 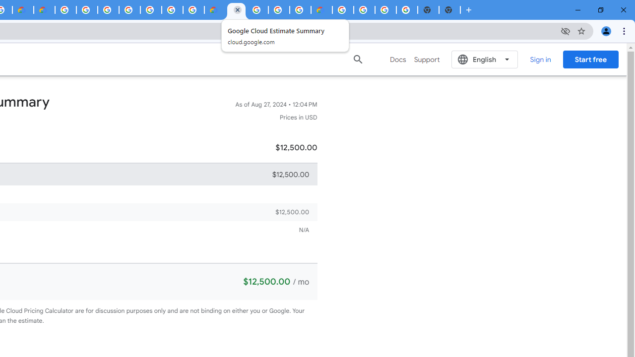 What do you see at coordinates (215, 10) in the screenshot?
I see `Customer Care | Google Cloud` at bounding box center [215, 10].